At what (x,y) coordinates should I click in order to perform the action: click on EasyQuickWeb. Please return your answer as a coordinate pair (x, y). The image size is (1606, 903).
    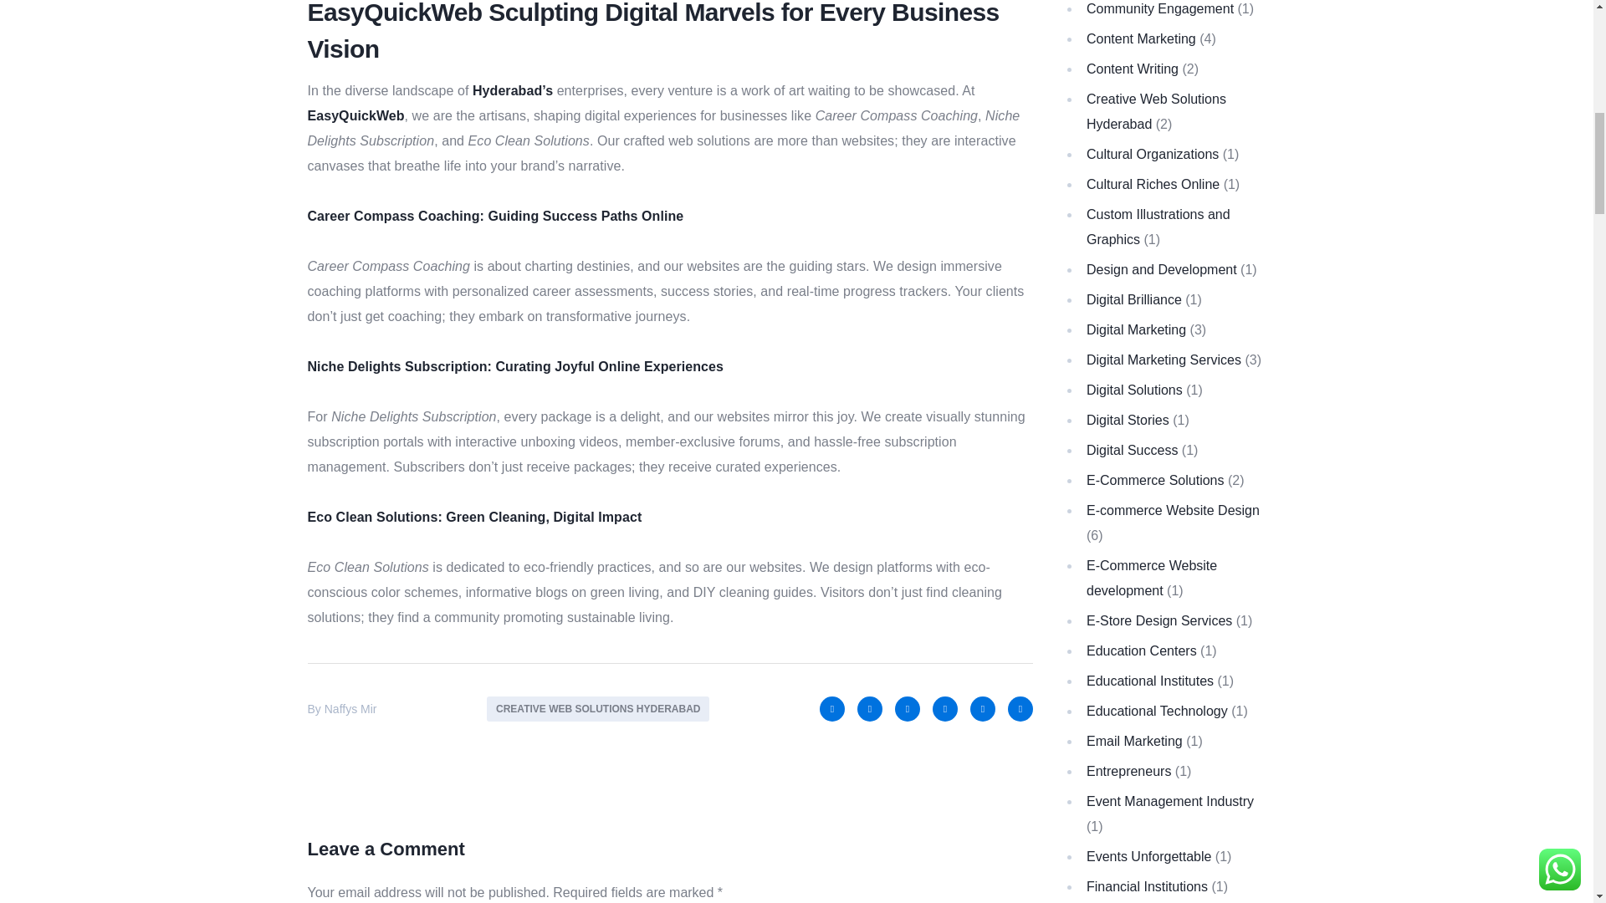
    Looking at the image, I should click on (356, 115).